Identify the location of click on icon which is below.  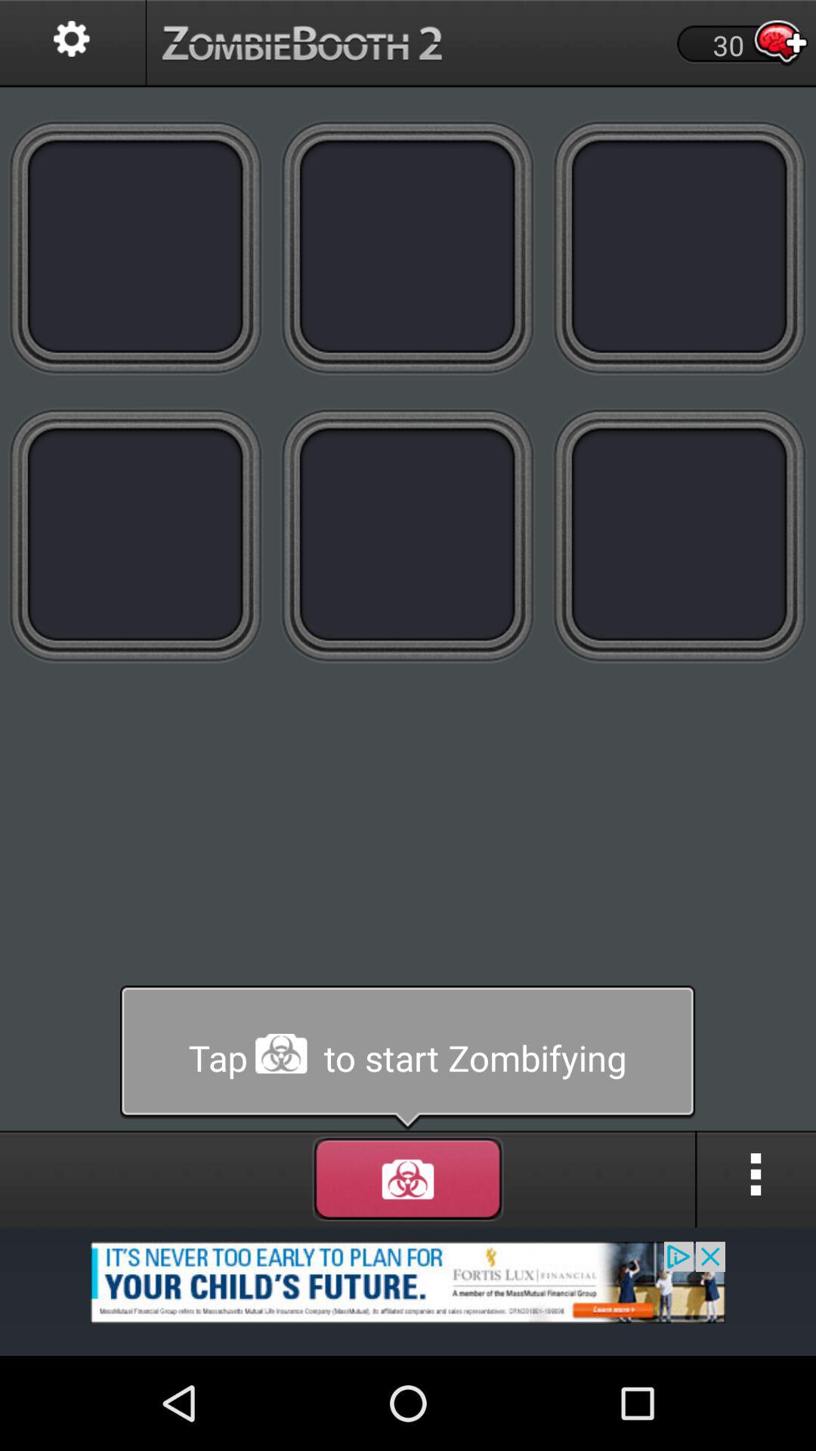
(408, 1179).